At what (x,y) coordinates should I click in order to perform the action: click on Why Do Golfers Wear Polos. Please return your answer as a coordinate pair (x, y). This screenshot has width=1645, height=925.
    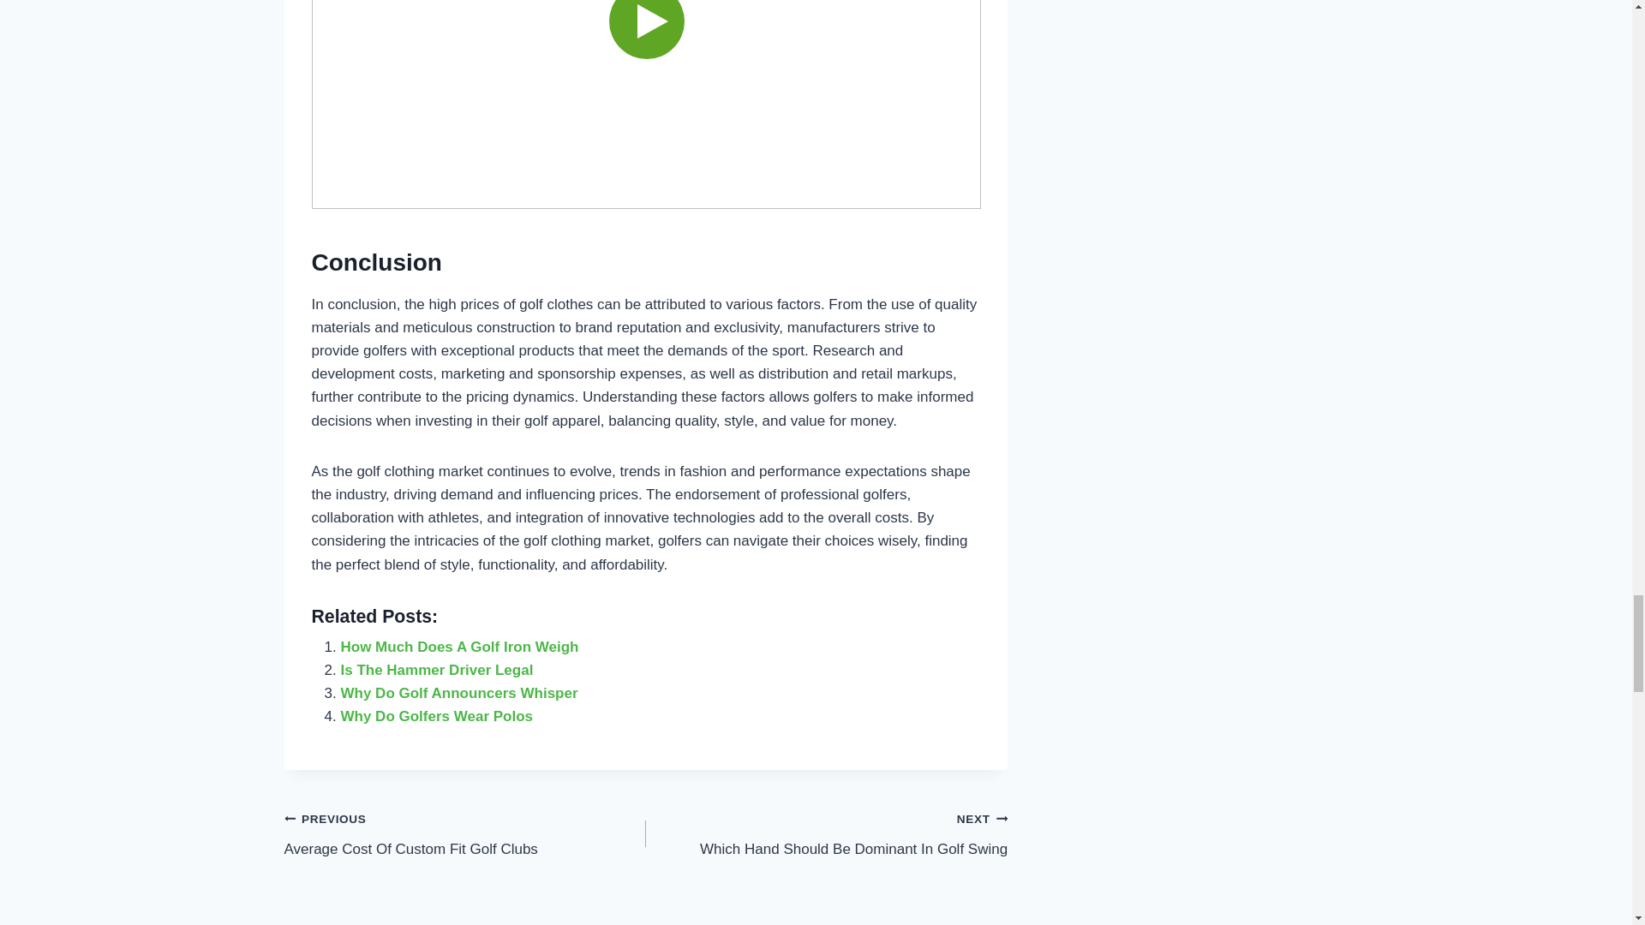
    Looking at the image, I should click on (826, 833).